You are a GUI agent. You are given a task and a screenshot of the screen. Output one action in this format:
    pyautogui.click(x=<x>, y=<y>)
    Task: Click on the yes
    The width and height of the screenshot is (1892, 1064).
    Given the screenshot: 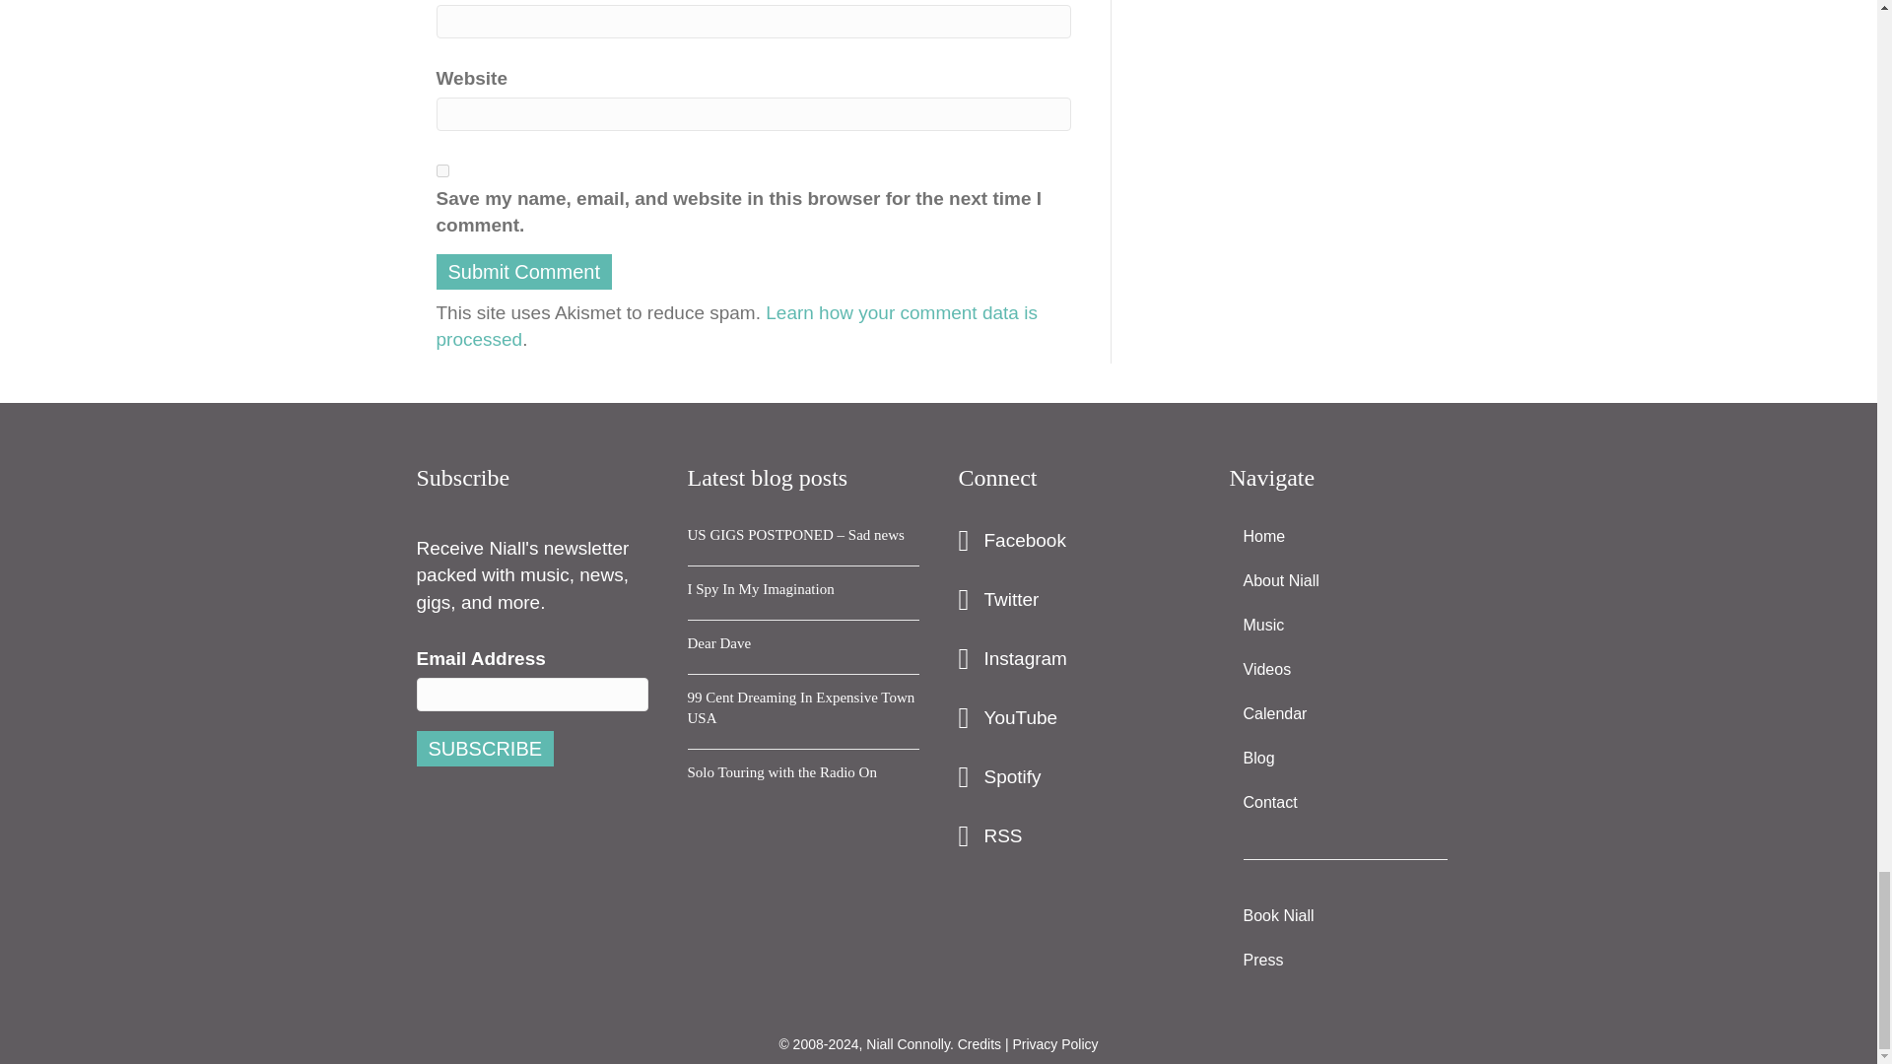 What is the action you would take?
    pyautogui.click(x=441, y=171)
    